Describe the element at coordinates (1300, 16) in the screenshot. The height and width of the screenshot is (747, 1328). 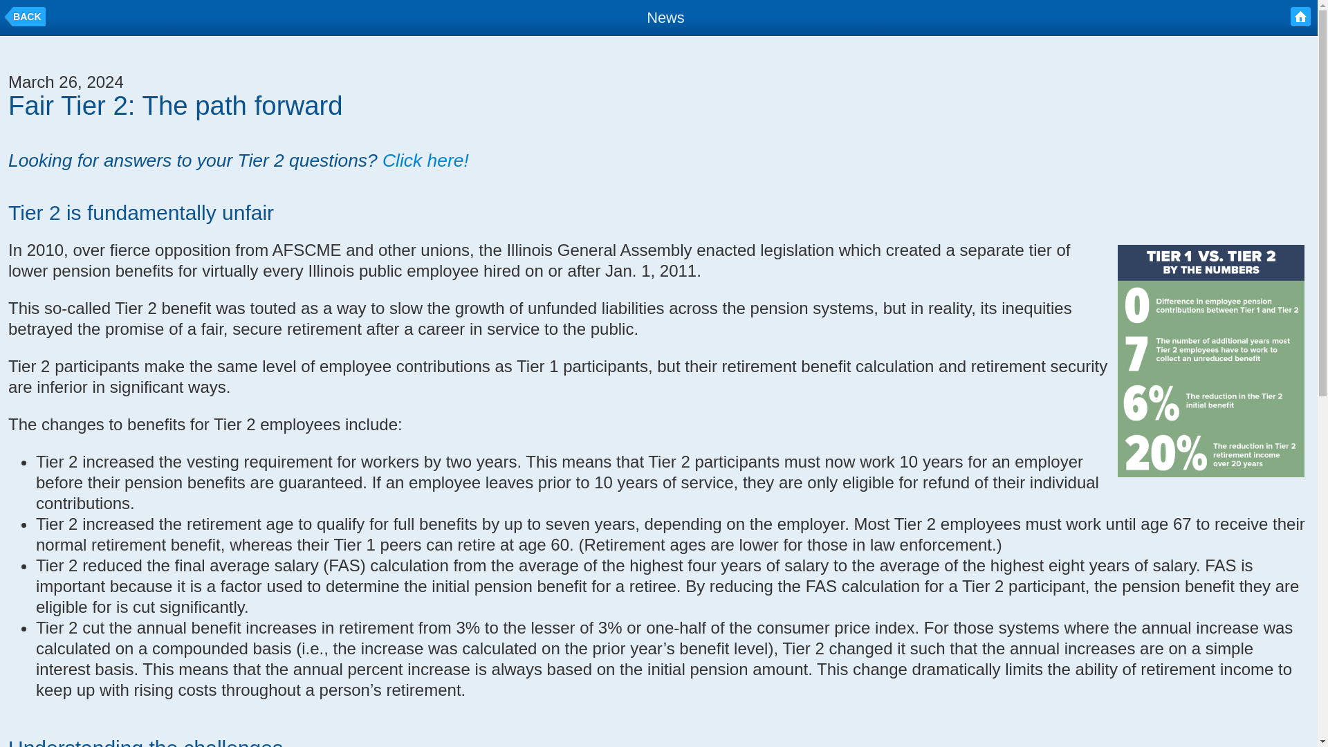
I see `Home` at that location.